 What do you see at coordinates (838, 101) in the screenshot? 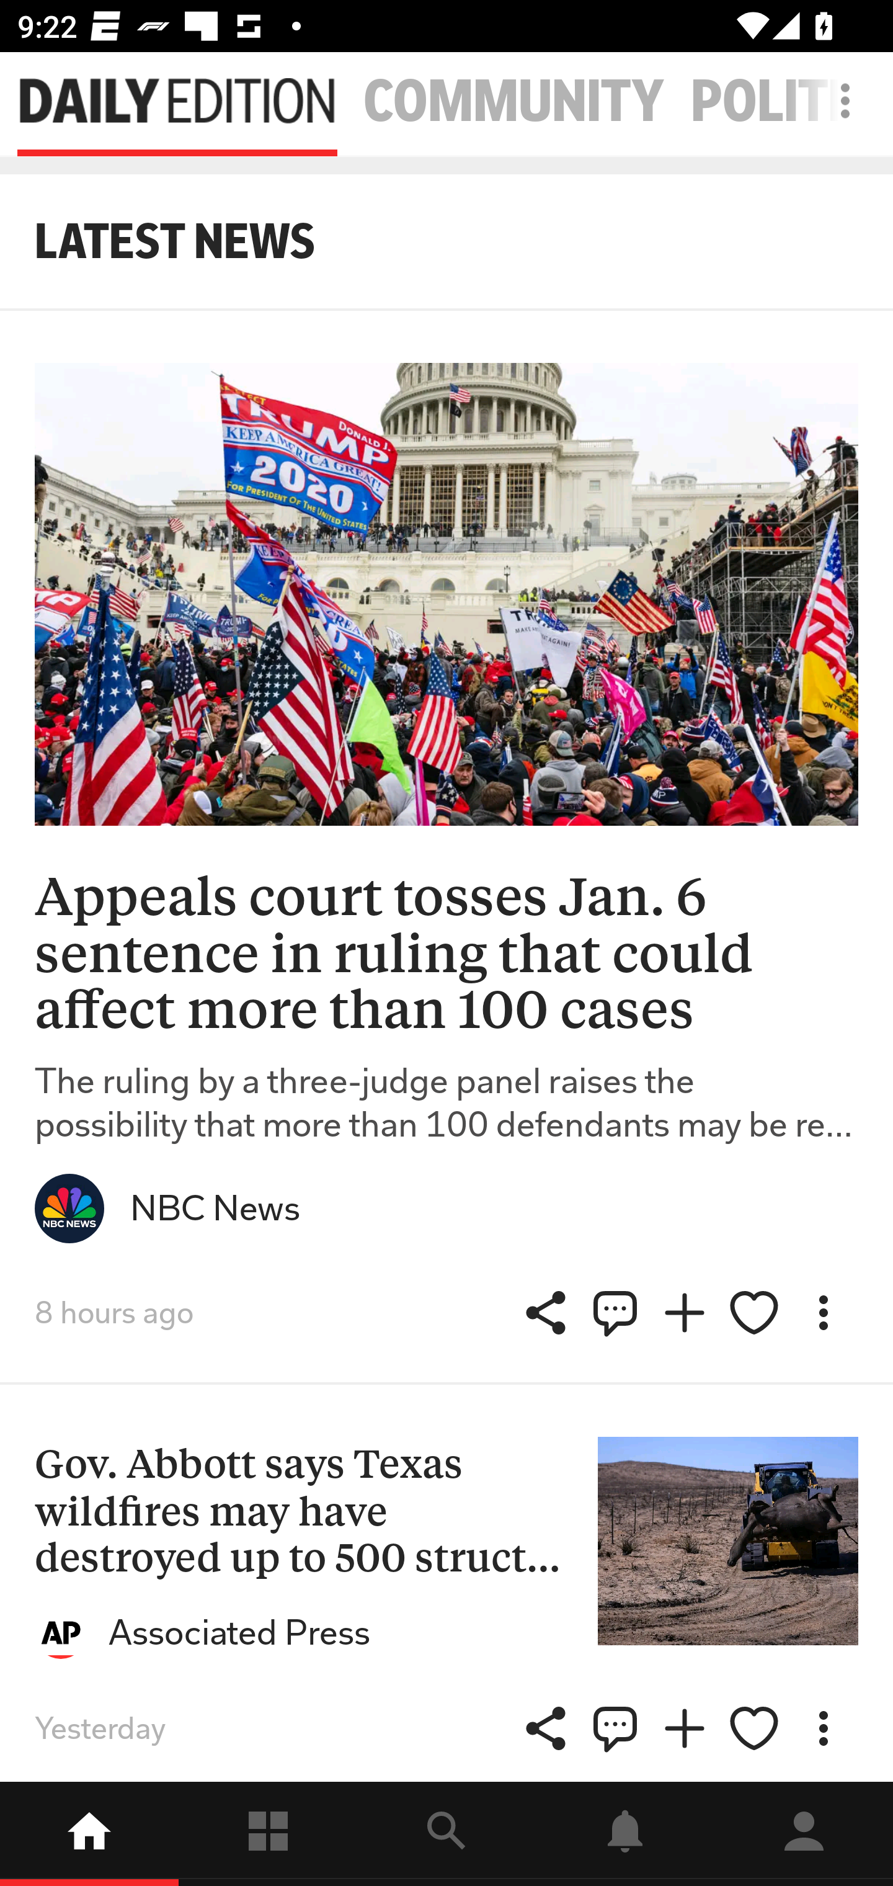
I see `Edit Home` at bounding box center [838, 101].